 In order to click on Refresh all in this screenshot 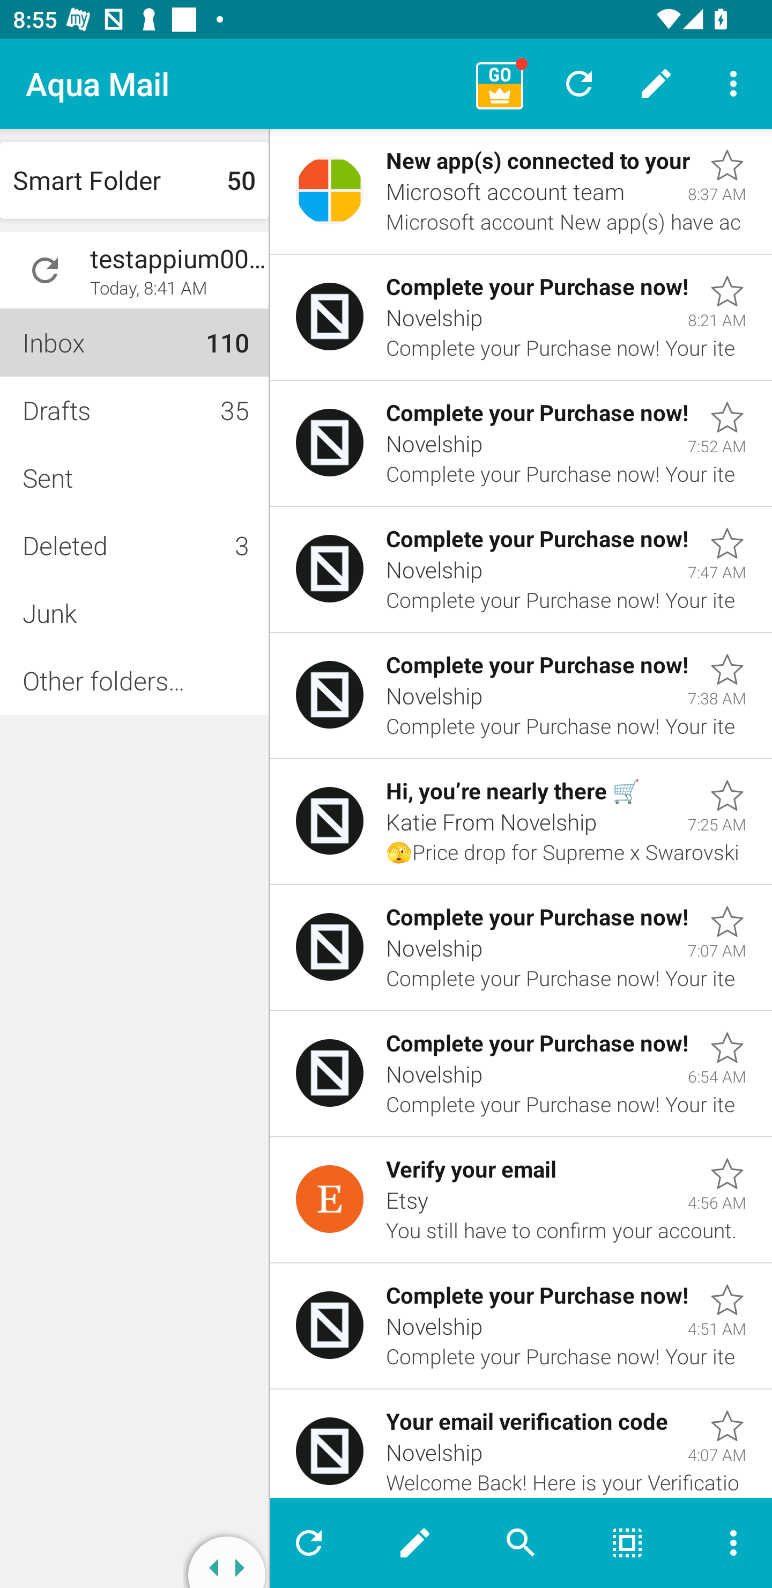, I will do `click(579, 83)`.